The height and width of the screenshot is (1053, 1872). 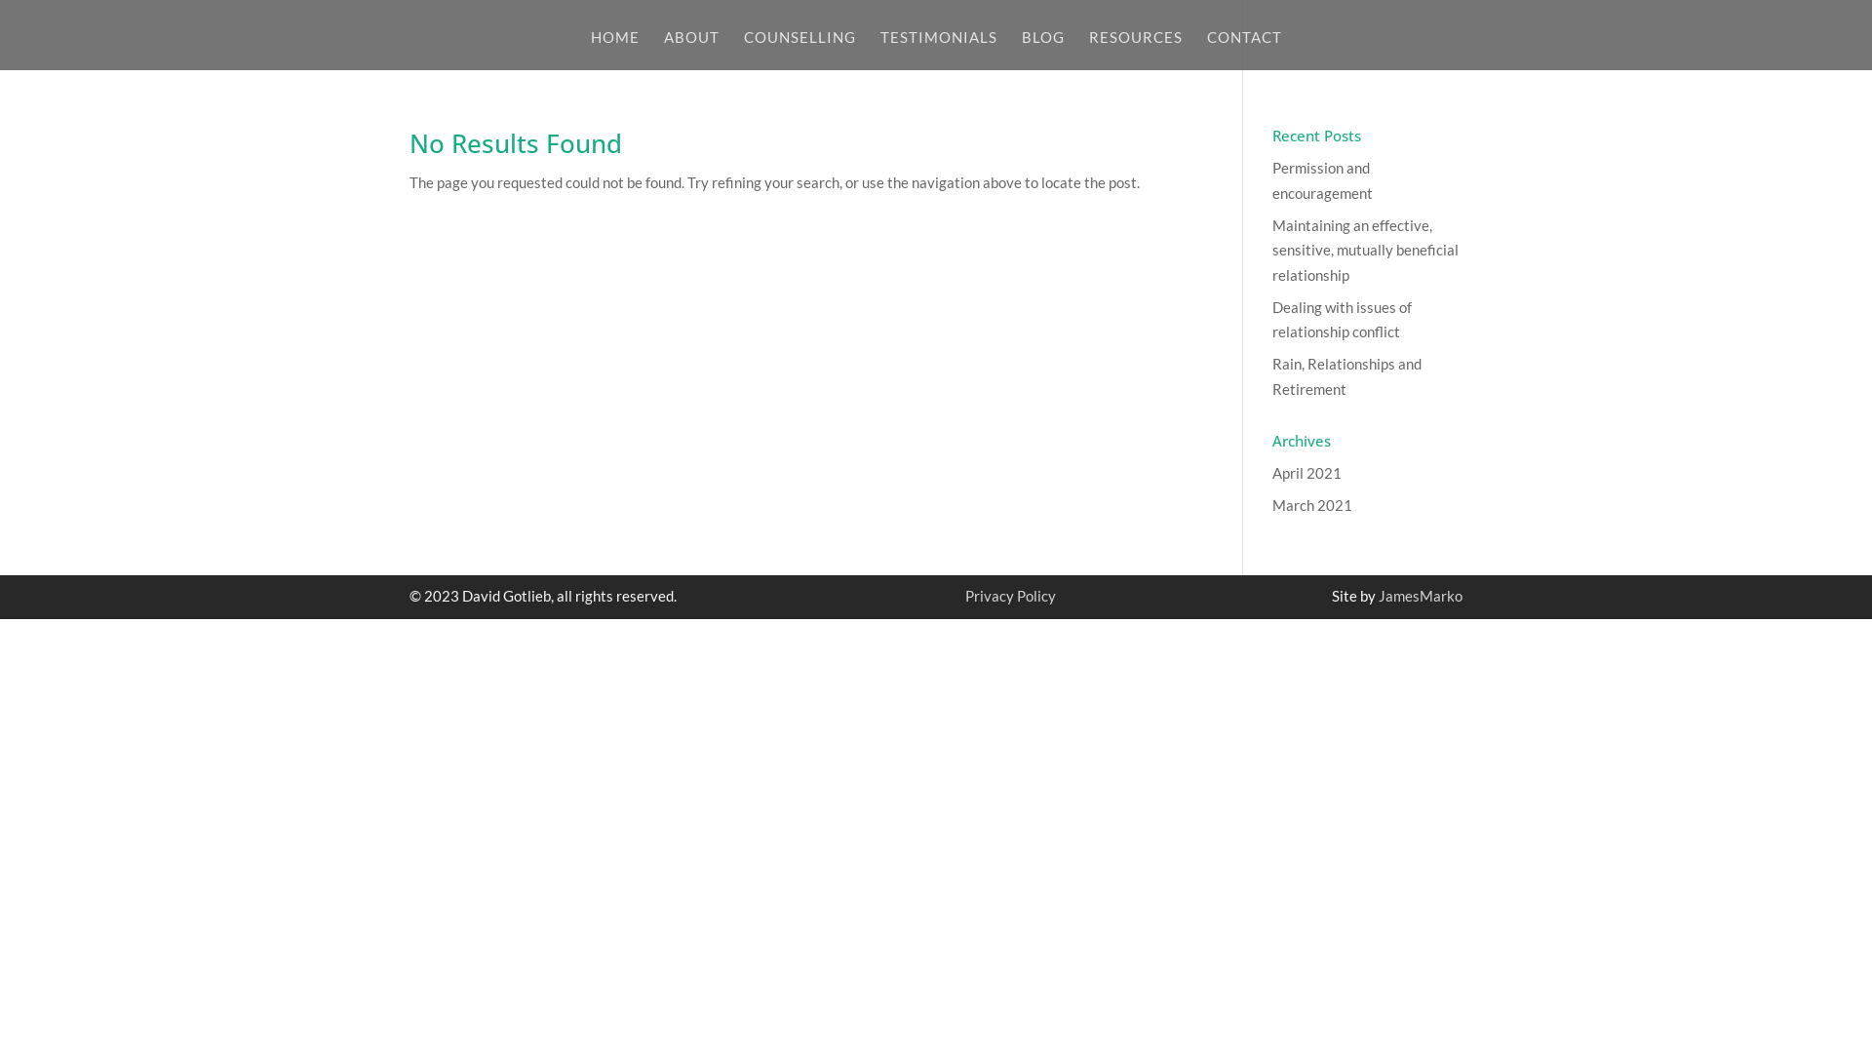 I want to click on Permission and encouragement, so click(x=1322, y=180).